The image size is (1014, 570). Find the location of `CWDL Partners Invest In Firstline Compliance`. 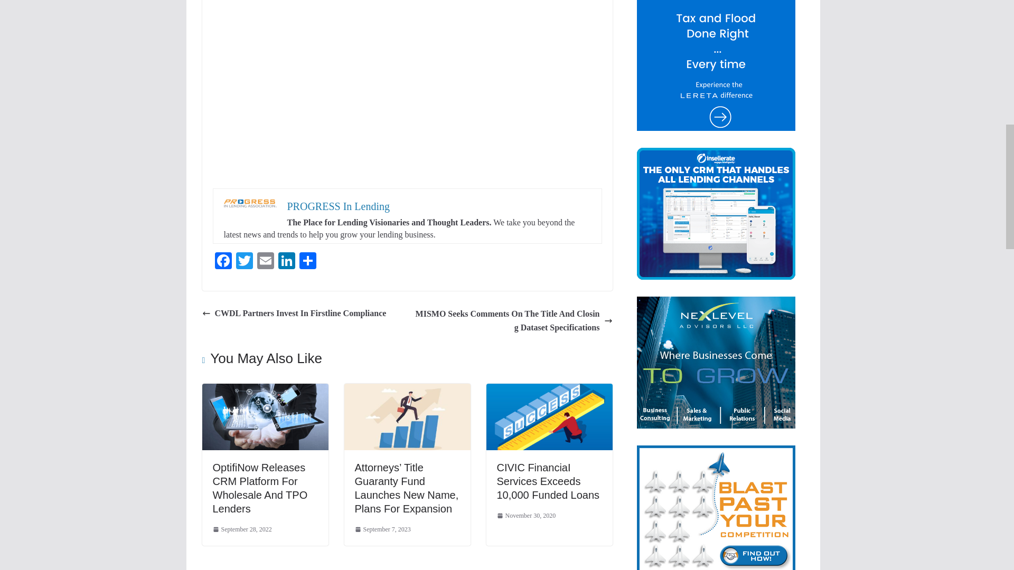

CWDL Partners Invest In Firstline Compliance is located at coordinates (294, 313).